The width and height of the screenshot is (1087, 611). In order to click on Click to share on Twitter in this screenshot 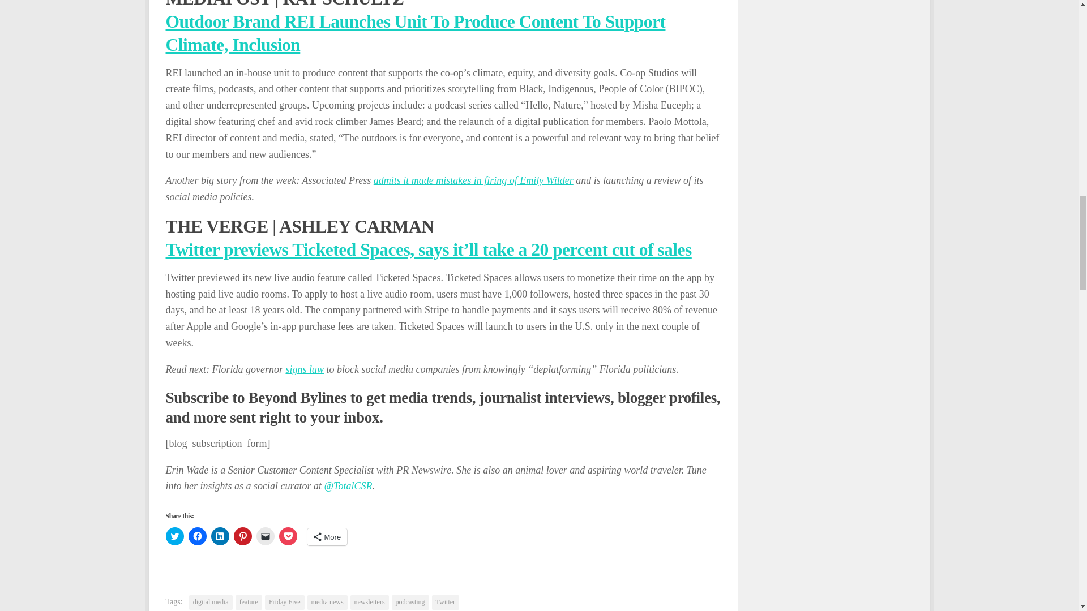, I will do `click(174, 536)`.